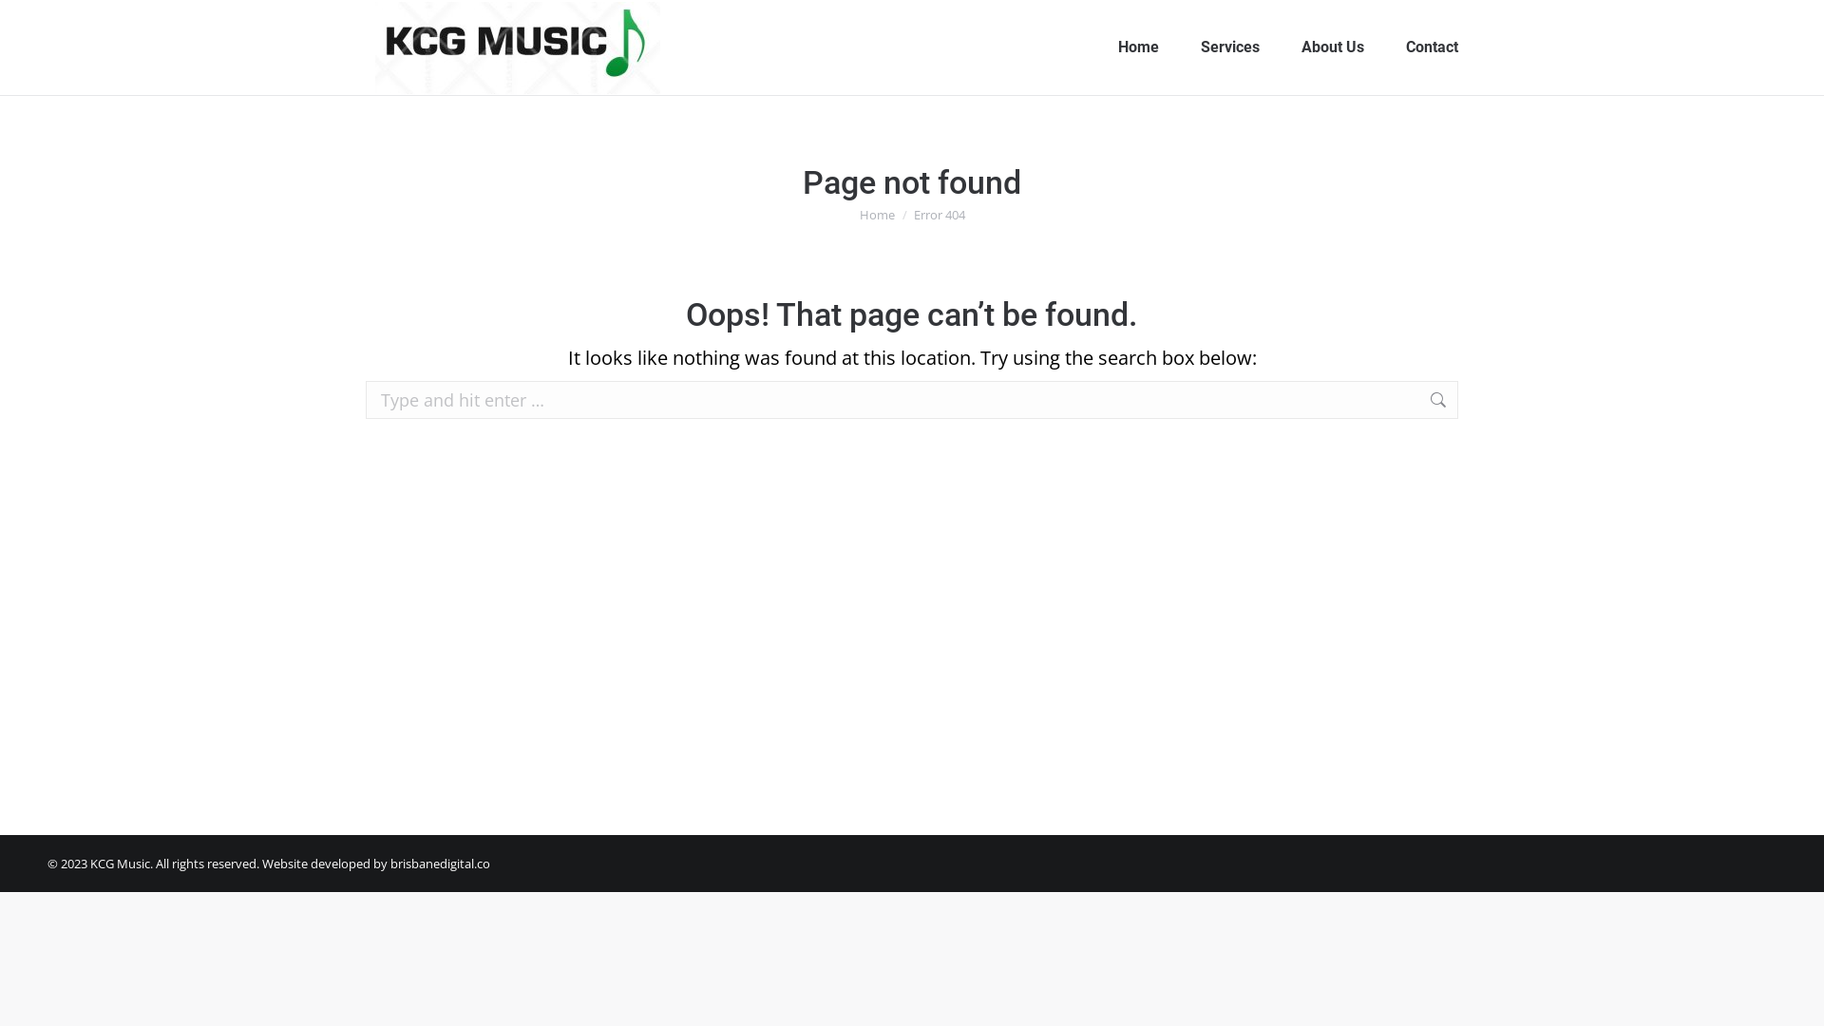 The image size is (1824, 1026). I want to click on Home, so click(876, 215).